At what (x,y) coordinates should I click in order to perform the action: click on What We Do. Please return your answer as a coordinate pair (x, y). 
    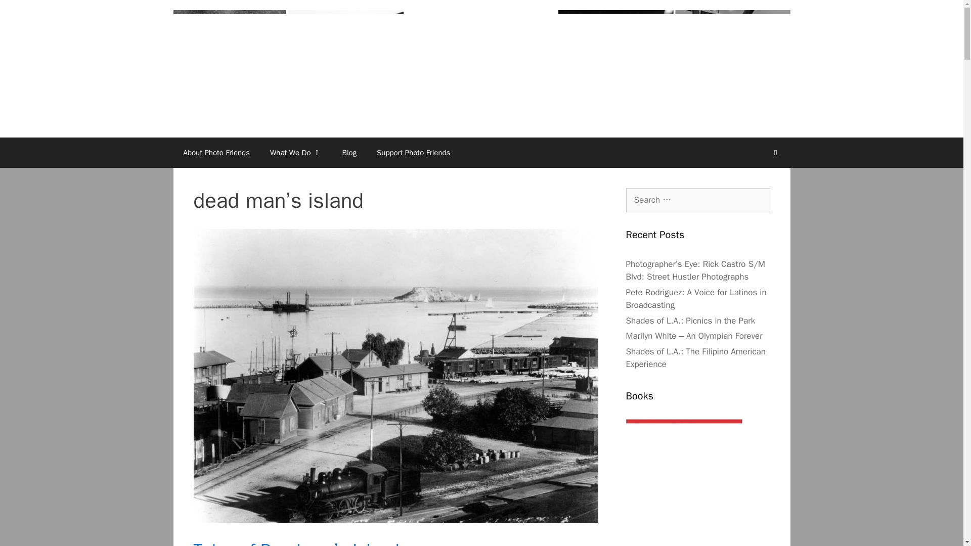
    Looking at the image, I should click on (296, 153).